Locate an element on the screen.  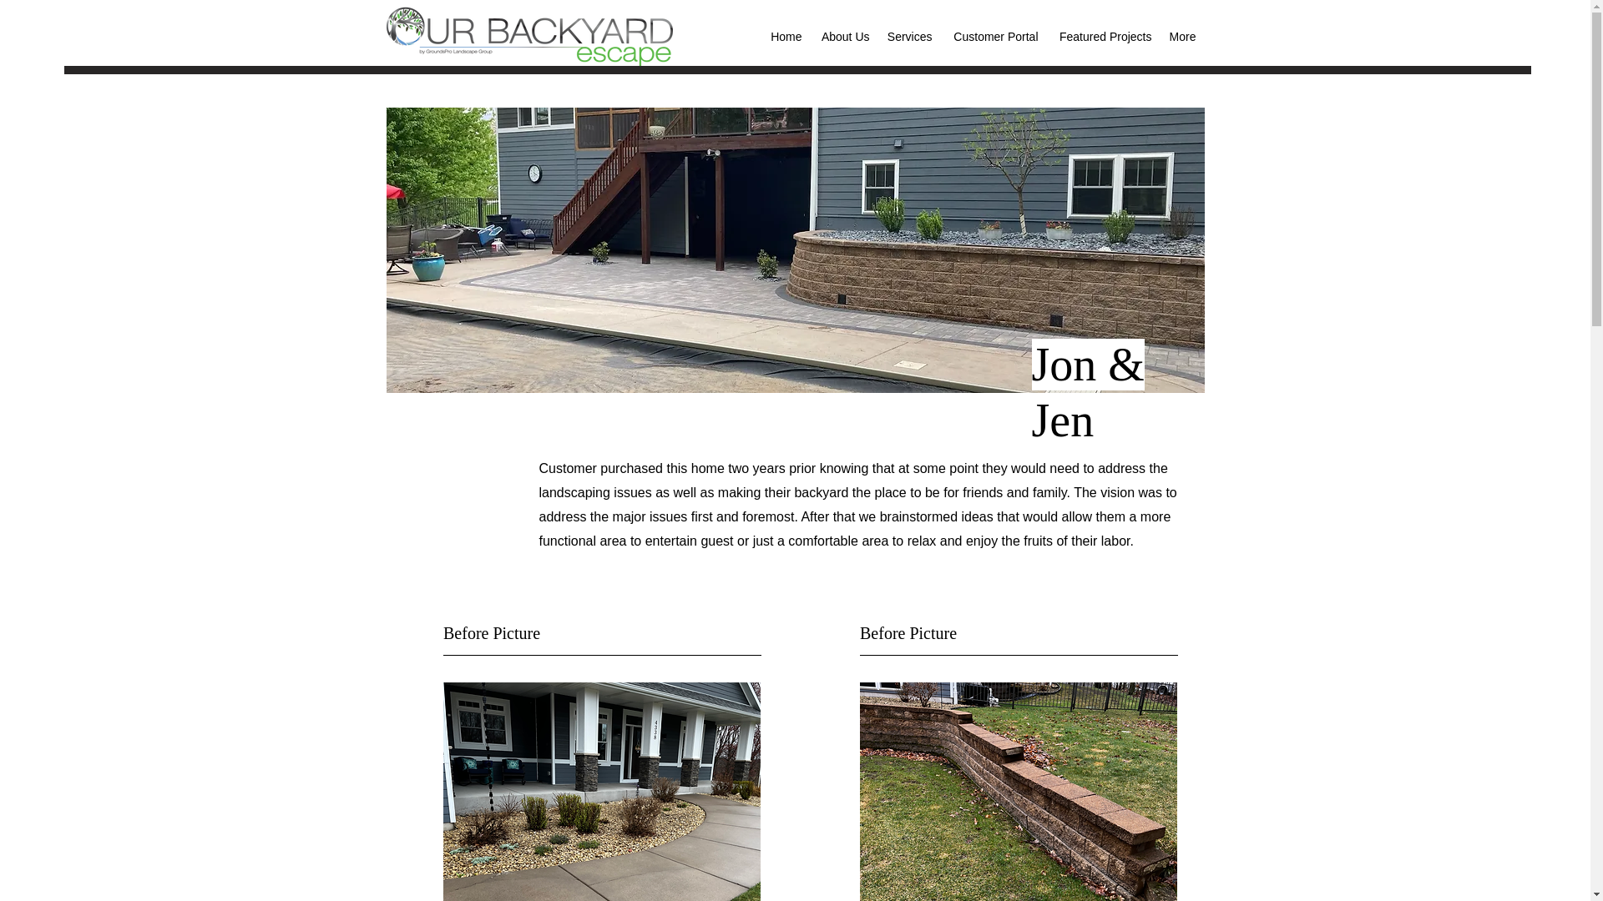
About Us is located at coordinates (843, 37).